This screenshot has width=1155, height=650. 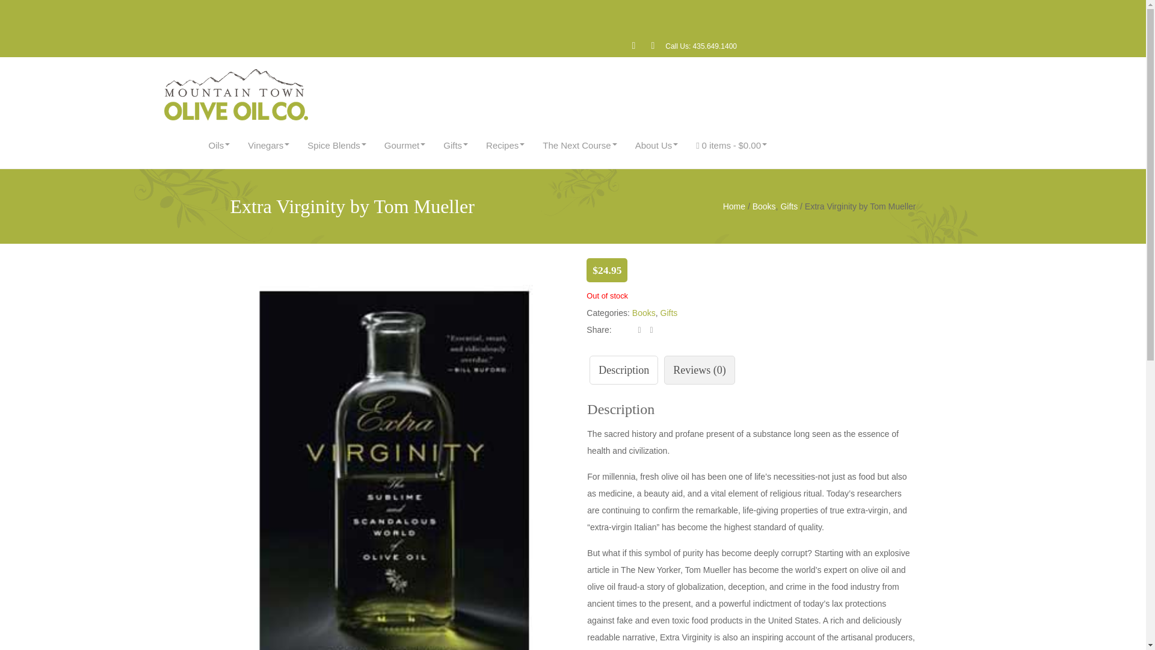 What do you see at coordinates (452, 145) in the screenshot?
I see `Gifts` at bounding box center [452, 145].